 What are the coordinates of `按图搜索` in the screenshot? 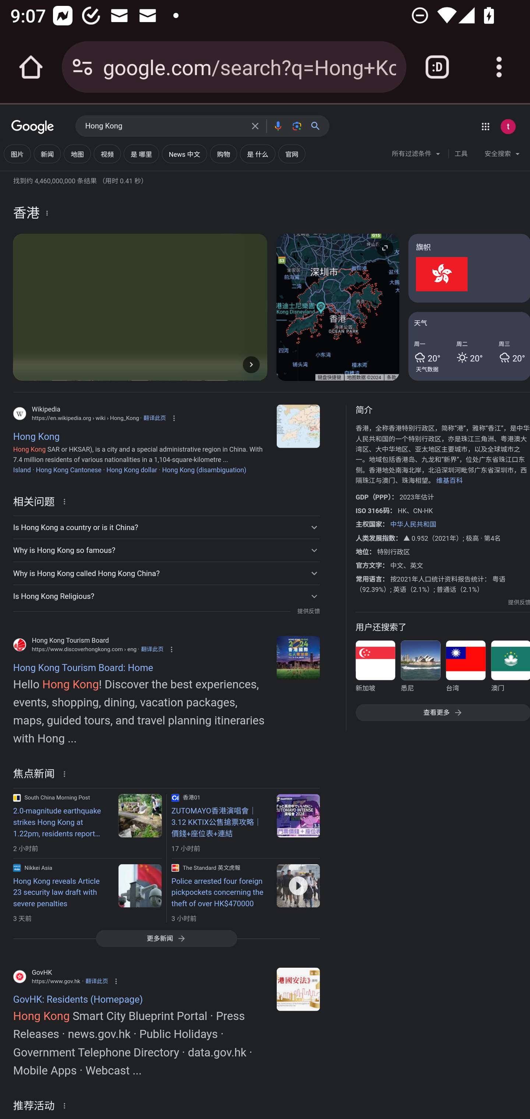 It's located at (297, 126).